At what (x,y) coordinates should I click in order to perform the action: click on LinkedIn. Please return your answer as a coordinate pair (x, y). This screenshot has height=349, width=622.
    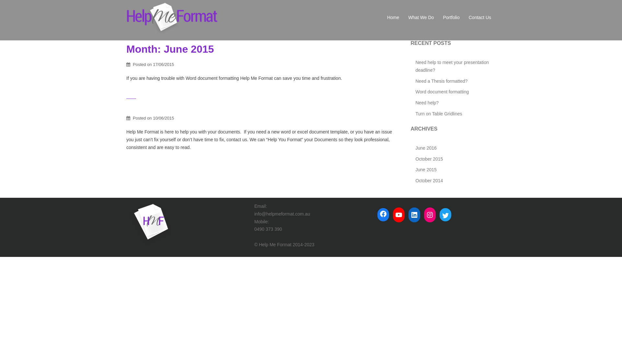
    Looking at the image, I should click on (414, 215).